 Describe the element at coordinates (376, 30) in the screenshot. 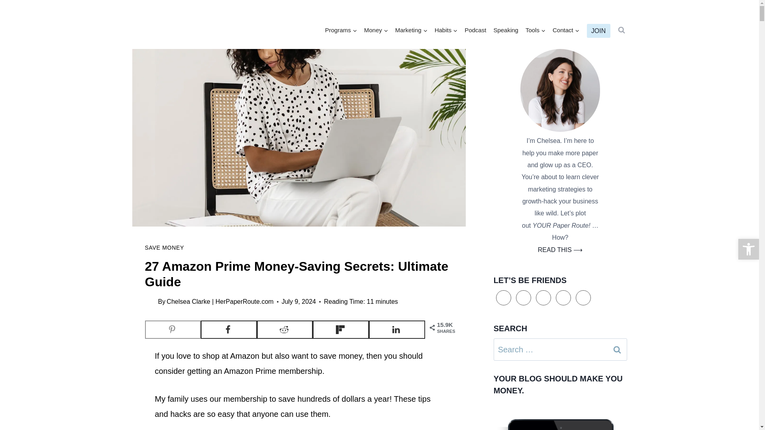

I see `Money` at that location.